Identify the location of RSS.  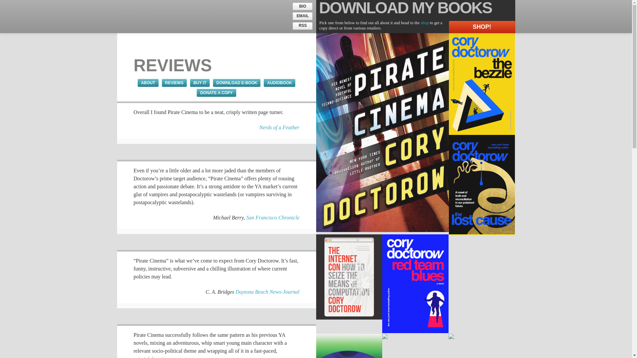
(303, 26).